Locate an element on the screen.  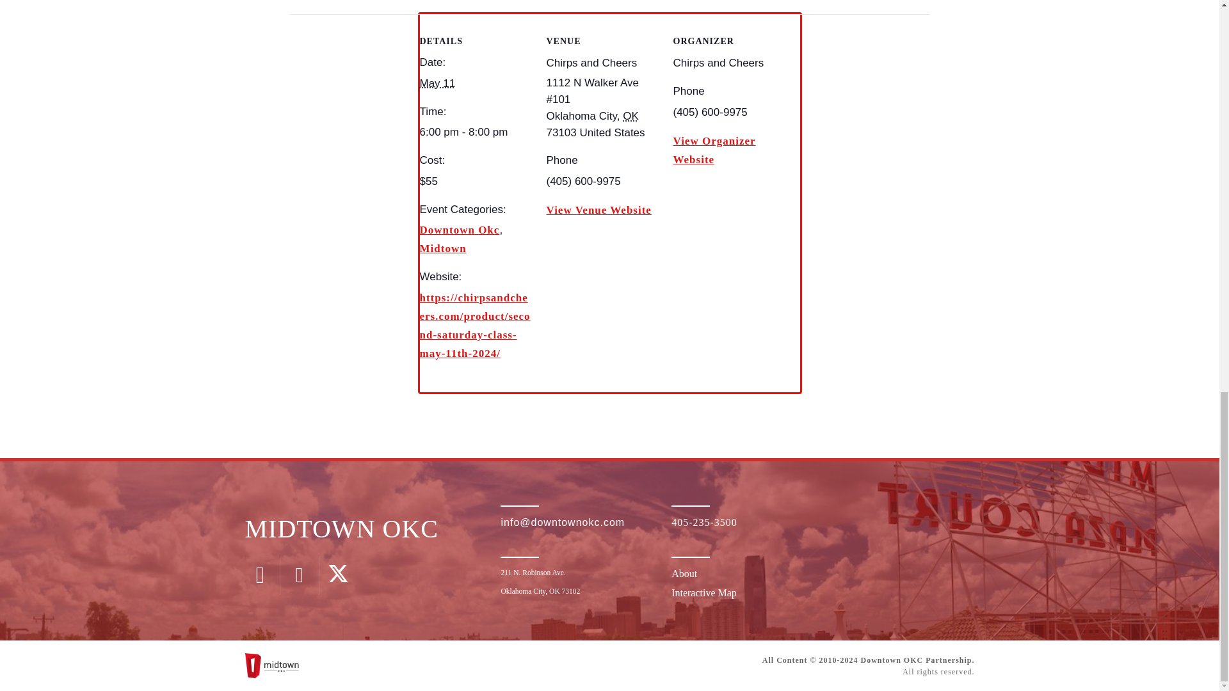
Twitter is located at coordinates (338, 575).